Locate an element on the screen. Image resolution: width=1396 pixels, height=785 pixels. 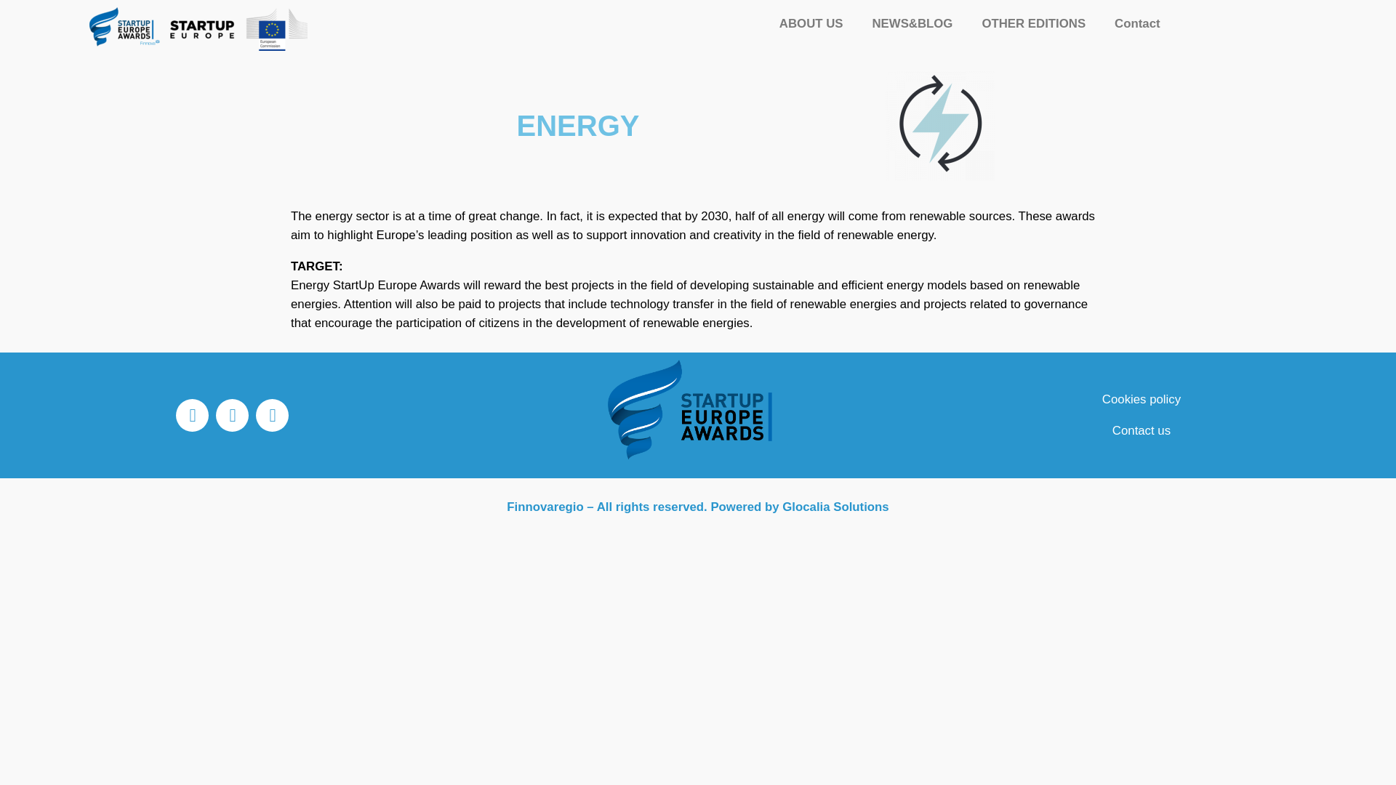
ENERGY is located at coordinates (939, 126).